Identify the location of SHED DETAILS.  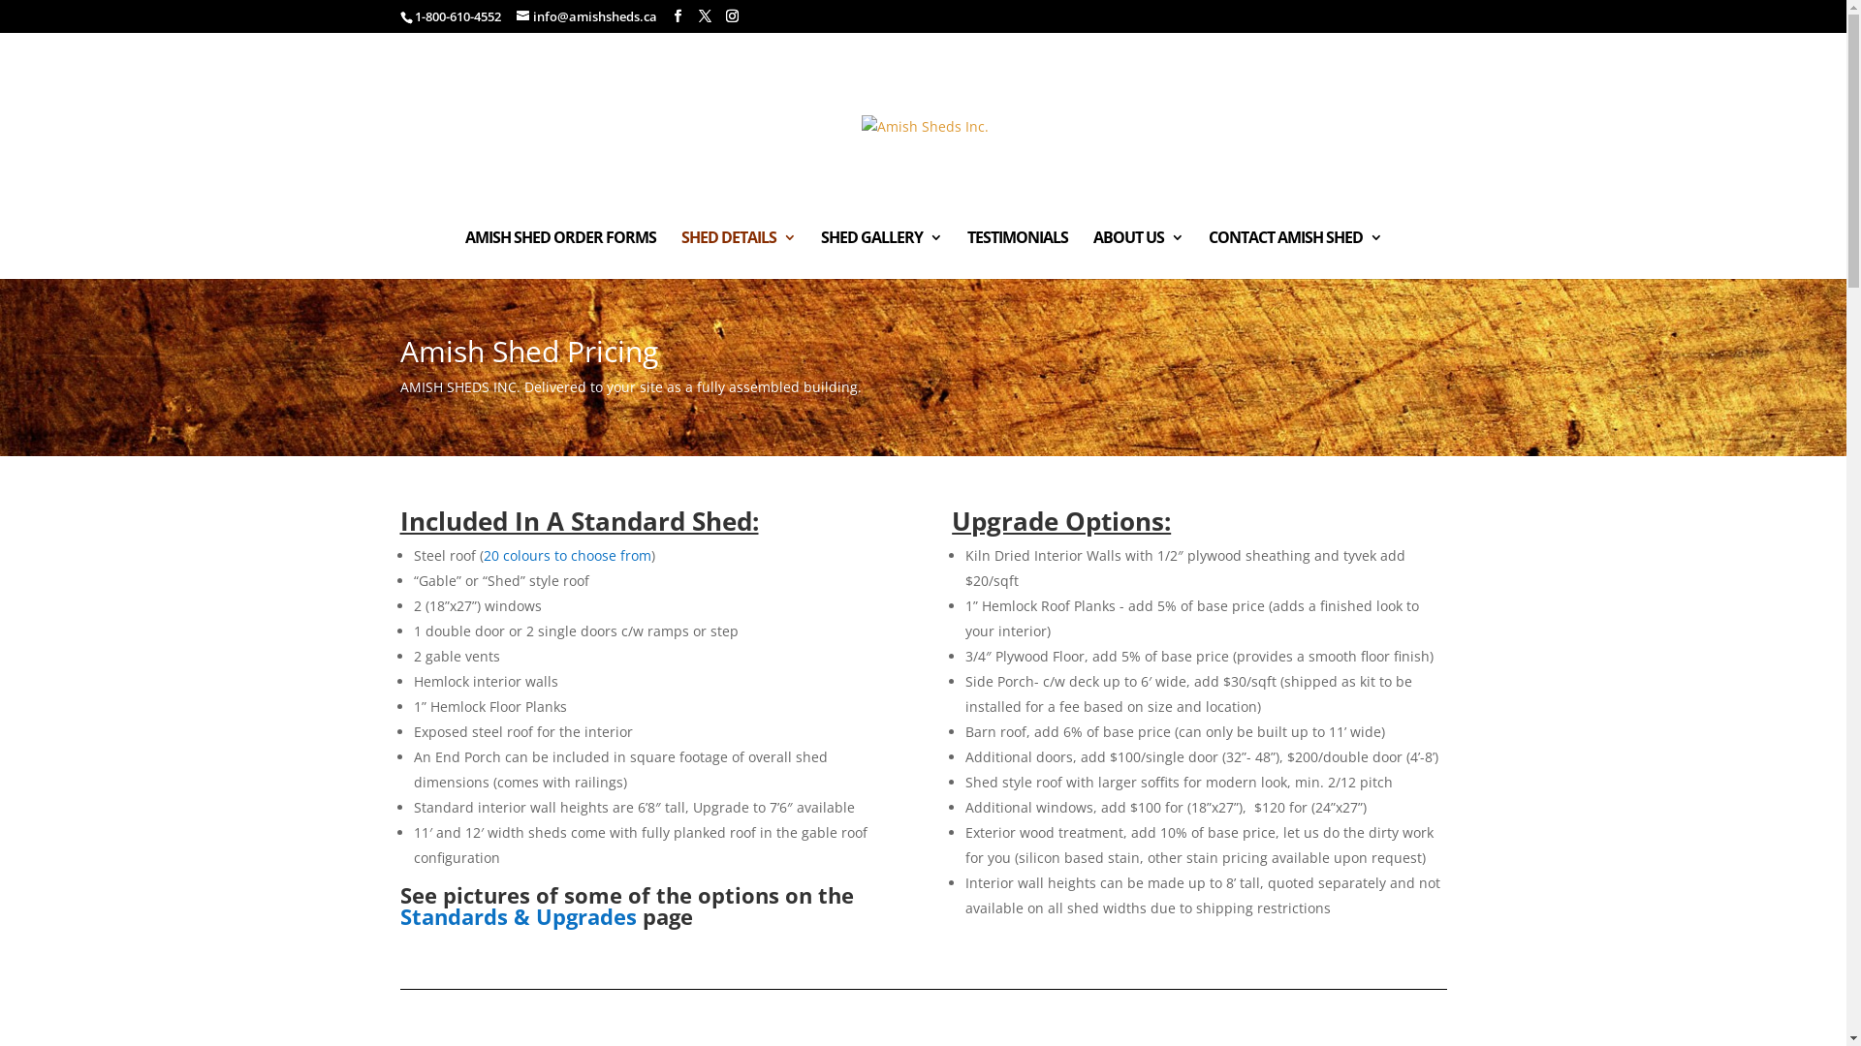
(738, 255).